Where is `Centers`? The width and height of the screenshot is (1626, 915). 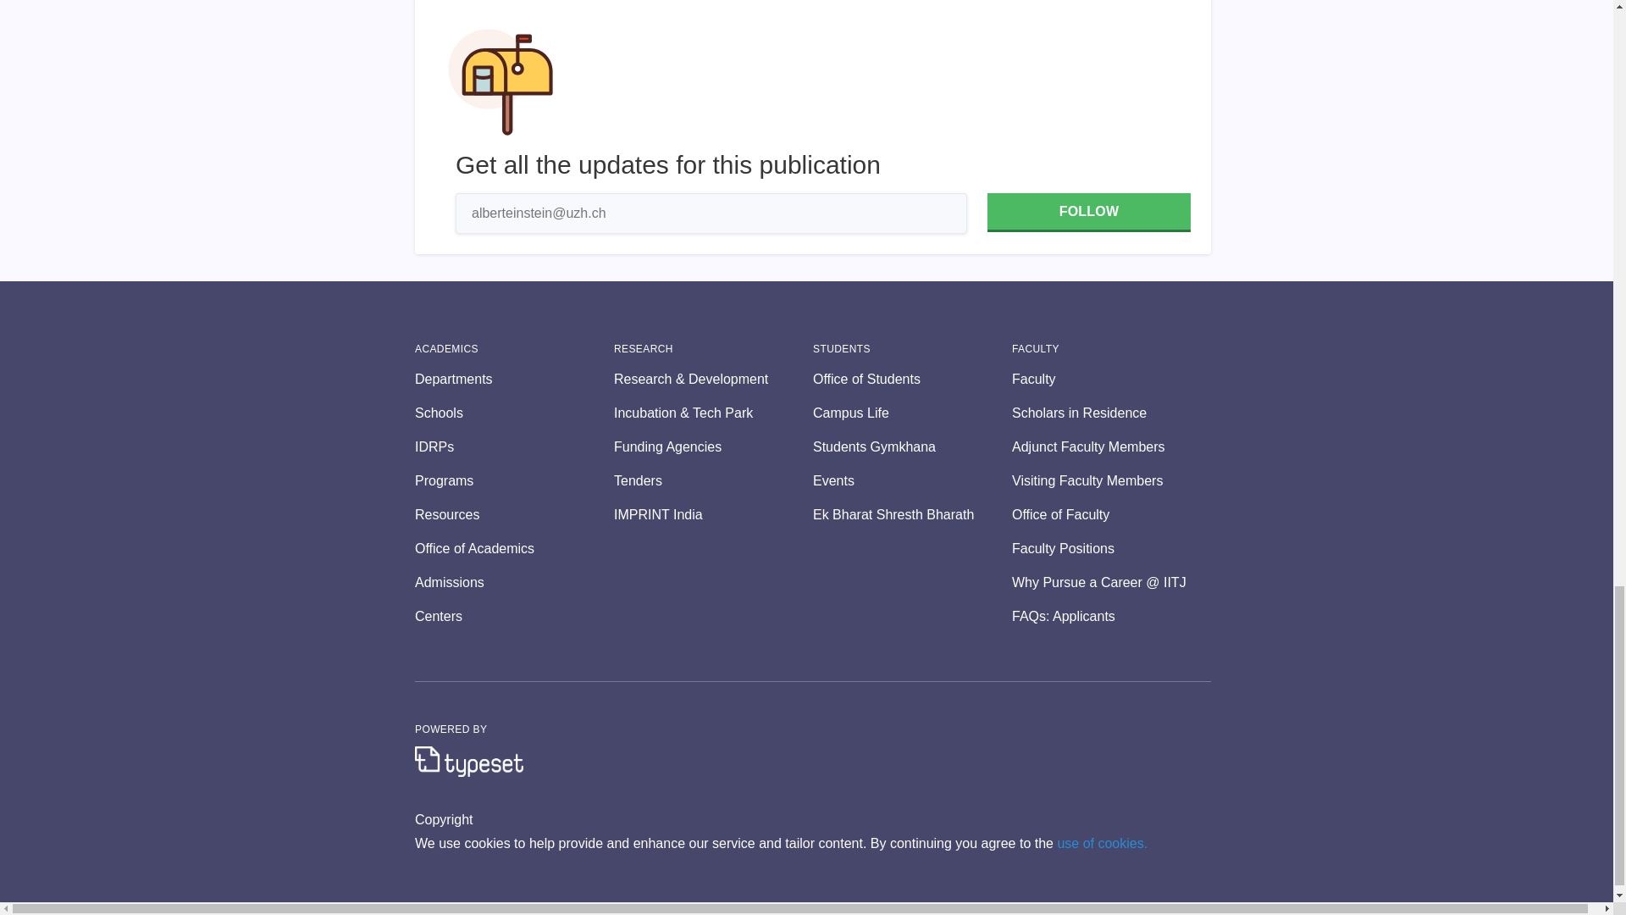
Centers is located at coordinates (514, 617).